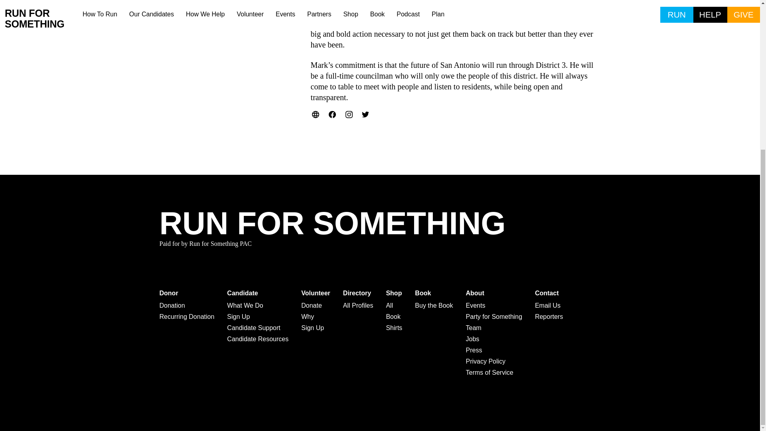 This screenshot has width=766, height=431. What do you see at coordinates (394, 305) in the screenshot?
I see `All` at bounding box center [394, 305].